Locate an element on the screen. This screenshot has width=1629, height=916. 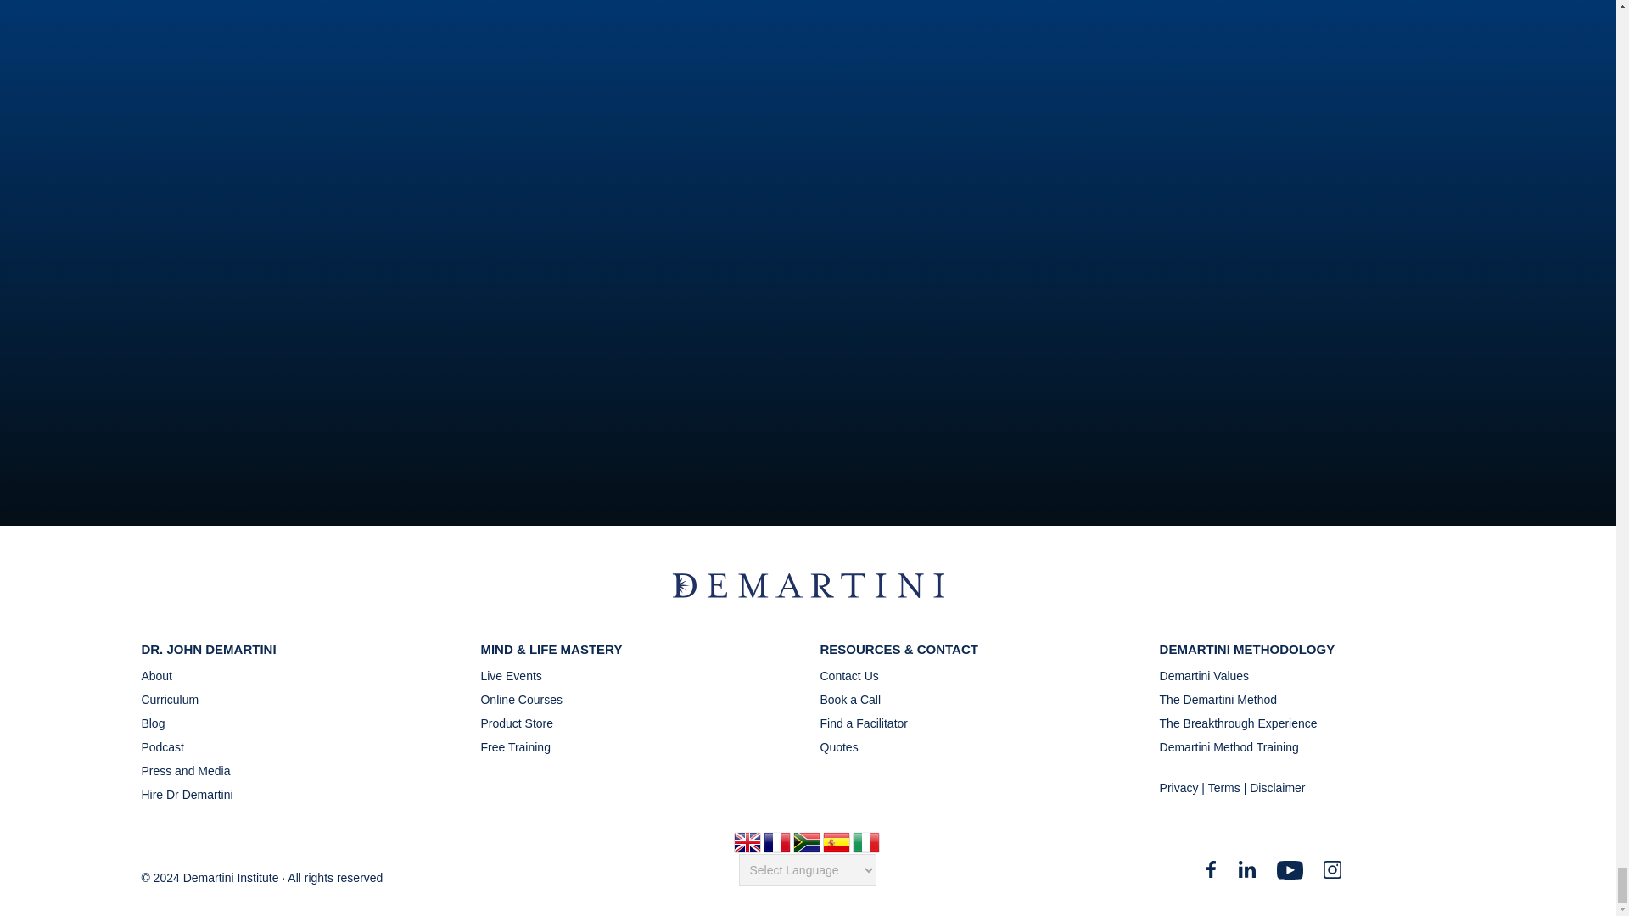
Afrikaans is located at coordinates (808, 845).